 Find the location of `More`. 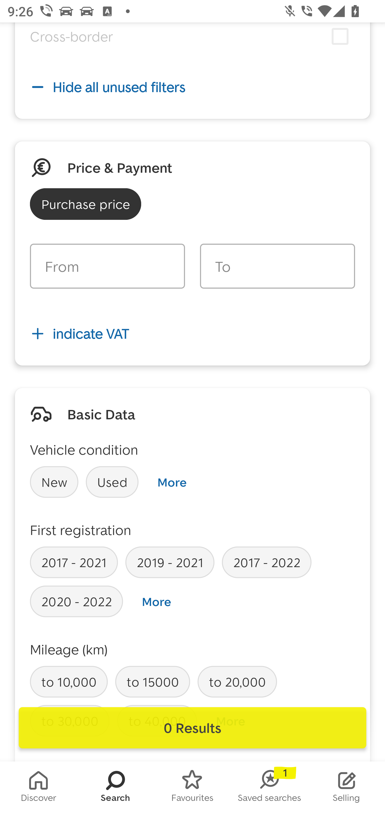

More is located at coordinates (172, 482).